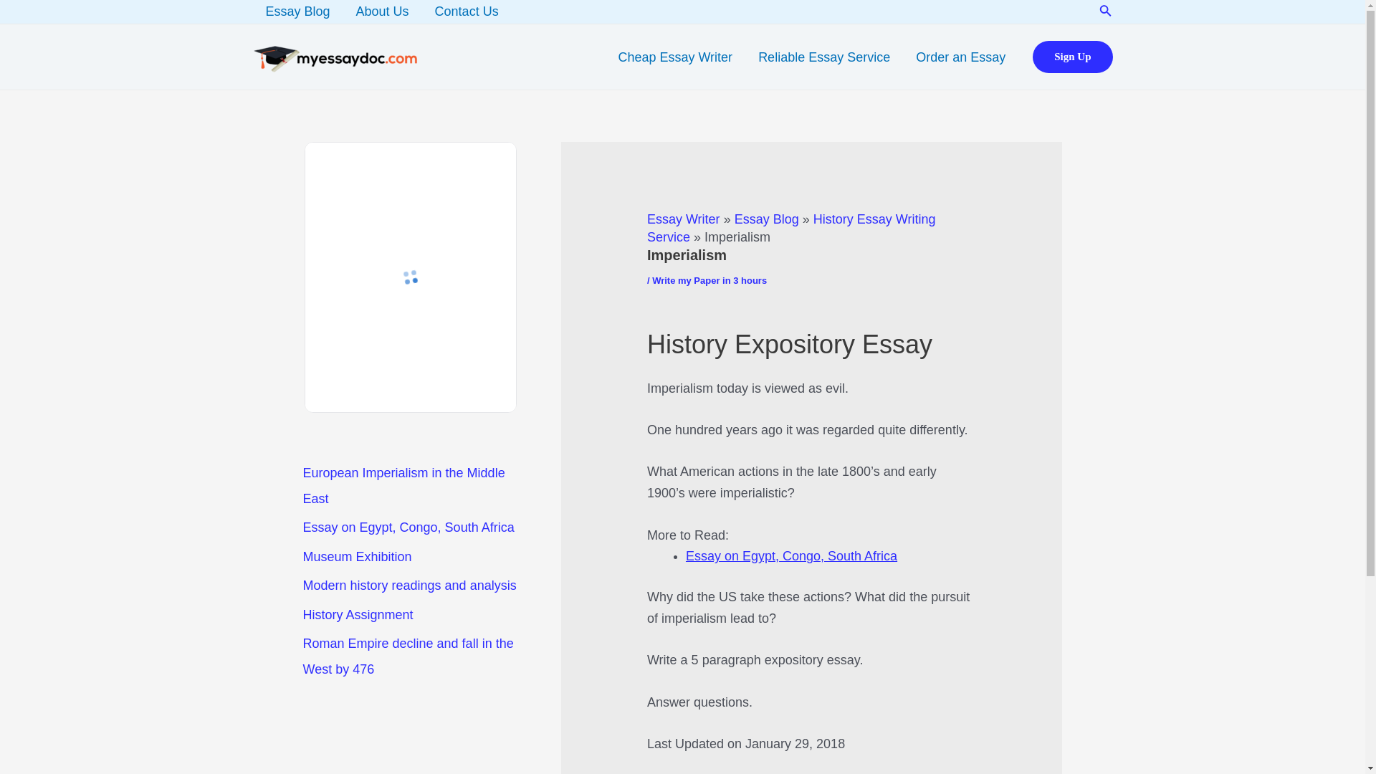  Describe the element at coordinates (409, 585) in the screenshot. I see `Modern history readings and analysis` at that location.